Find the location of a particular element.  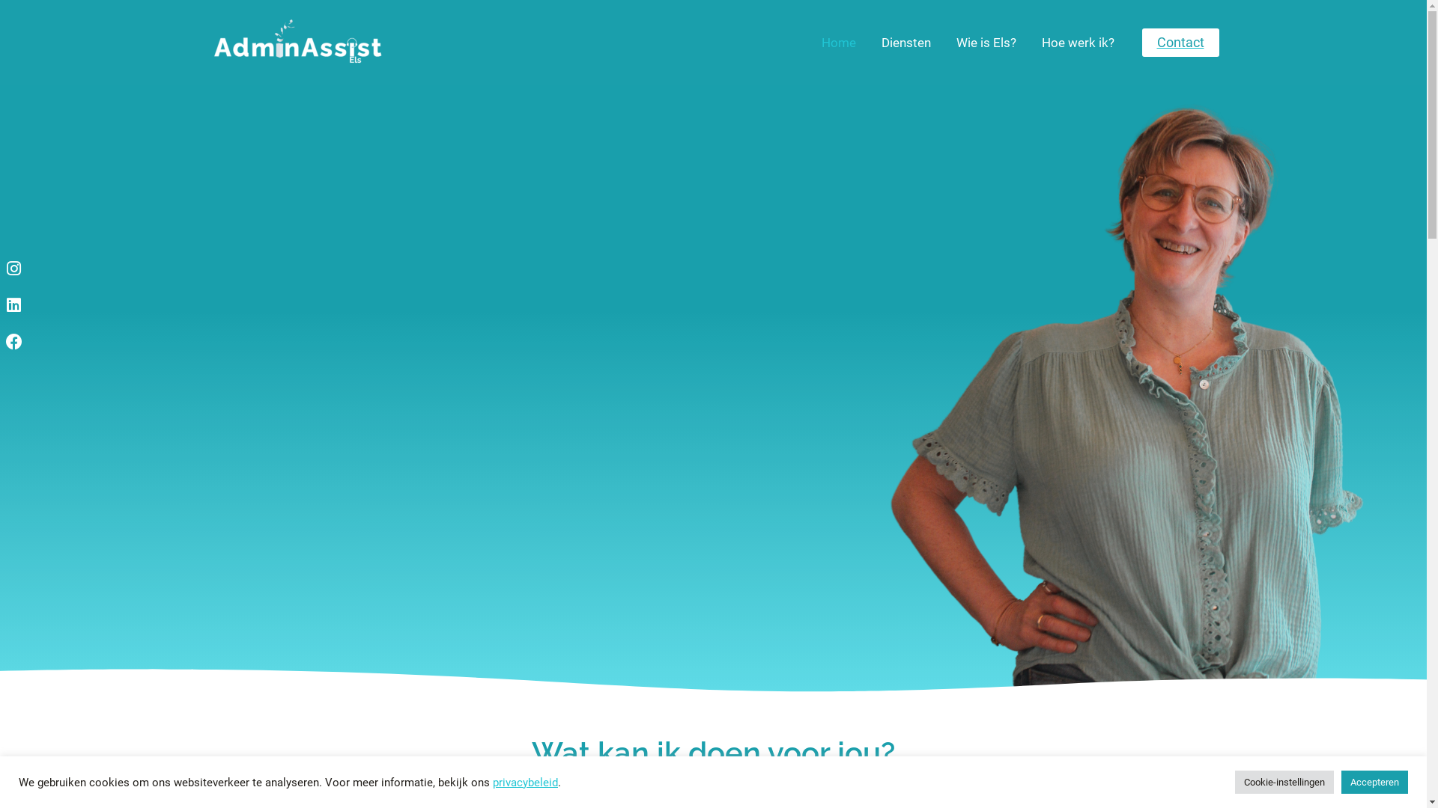

Home is located at coordinates (839, 43).